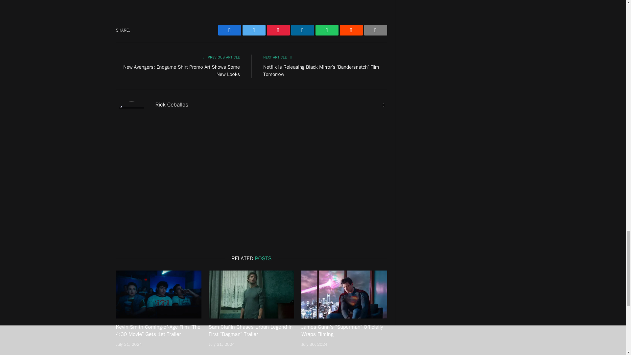 The width and height of the screenshot is (631, 355). Describe the element at coordinates (229, 30) in the screenshot. I see `Facebook` at that location.